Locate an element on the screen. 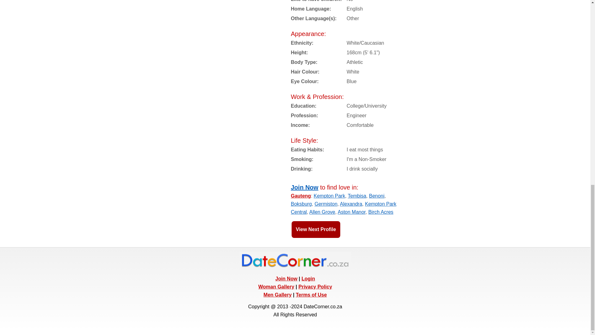 This screenshot has width=595, height=335. Tembisa is located at coordinates (357, 196).